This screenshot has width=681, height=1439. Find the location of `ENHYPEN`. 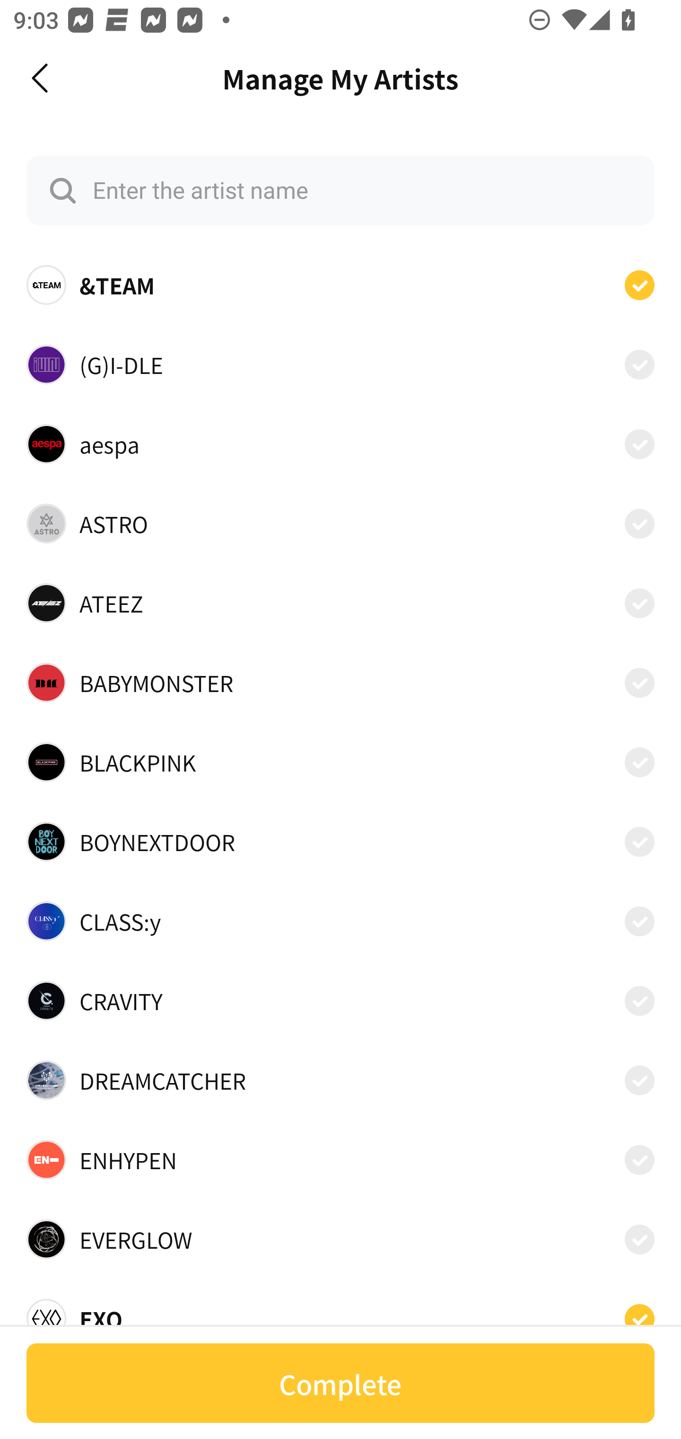

ENHYPEN is located at coordinates (340, 1160).